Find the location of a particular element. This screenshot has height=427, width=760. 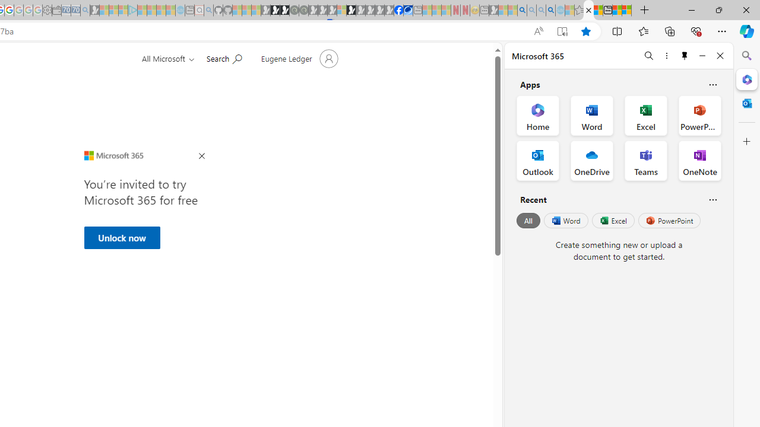

Word is located at coordinates (565, 221).